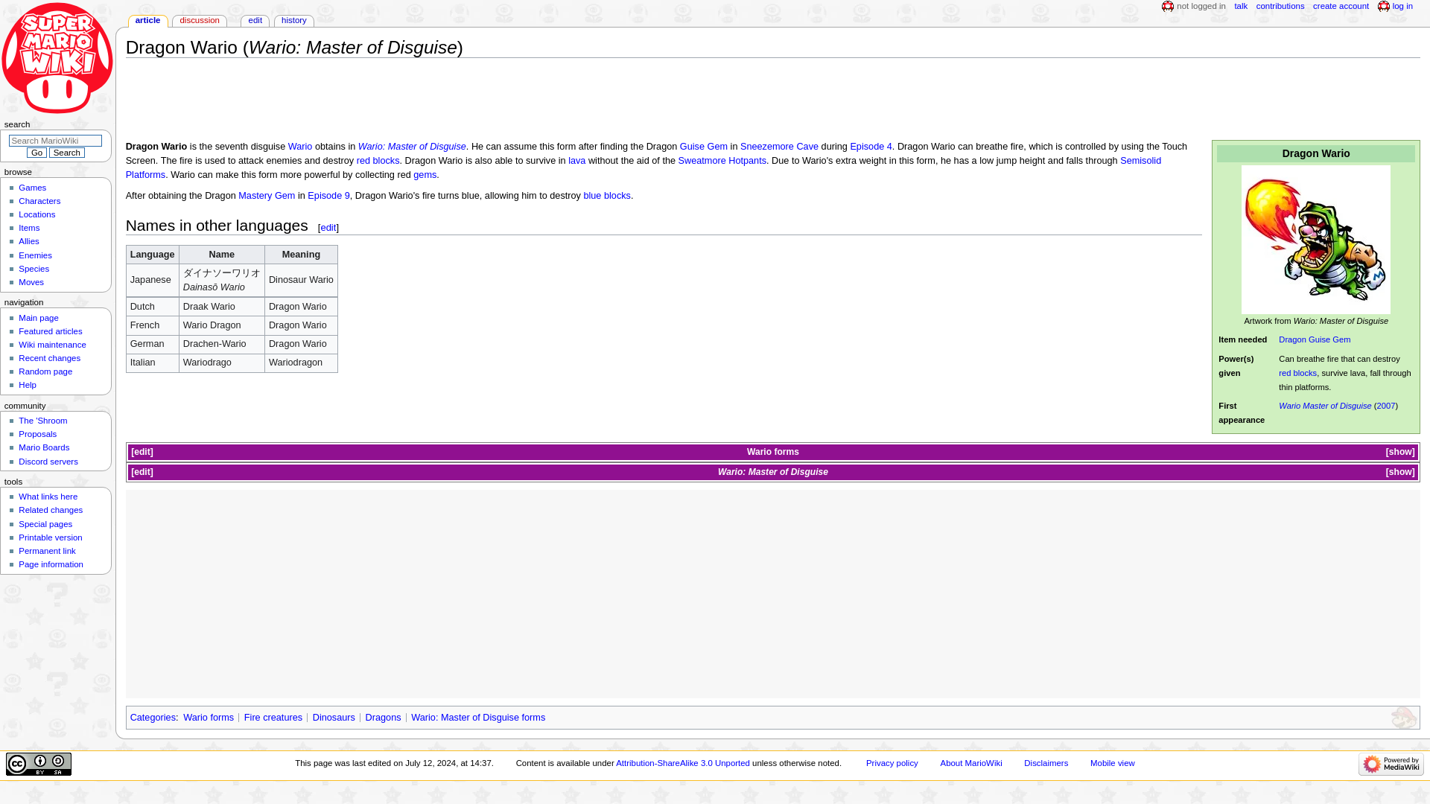 The height and width of the screenshot is (804, 1430). I want to click on Search, so click(66, 152).